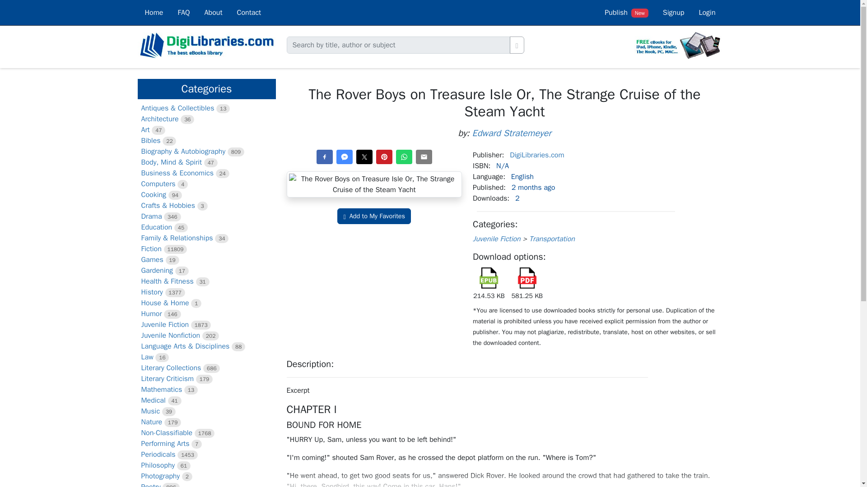 This screenshot has height=487, width=867. I want to click on Art, so click(144, 130).